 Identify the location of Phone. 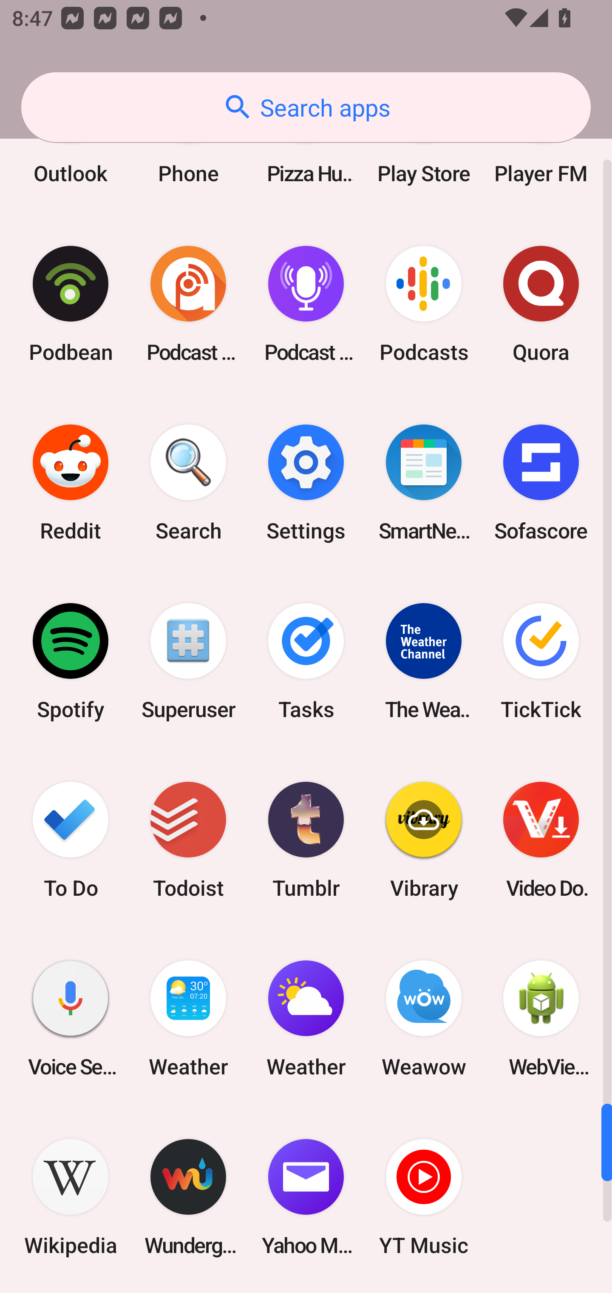
(188, 150).